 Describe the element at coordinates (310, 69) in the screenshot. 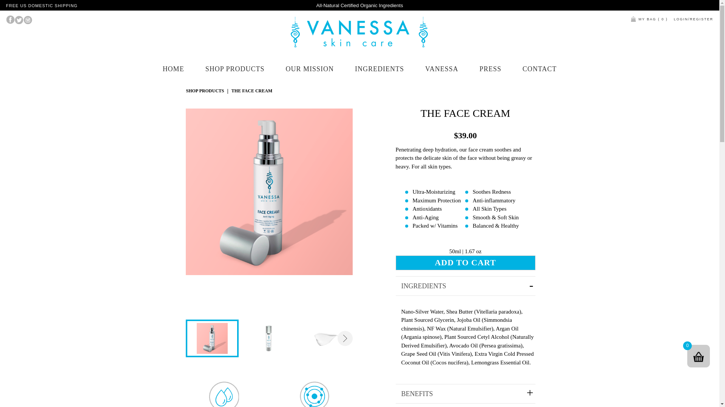

I see `OUR MISSION` at that location.